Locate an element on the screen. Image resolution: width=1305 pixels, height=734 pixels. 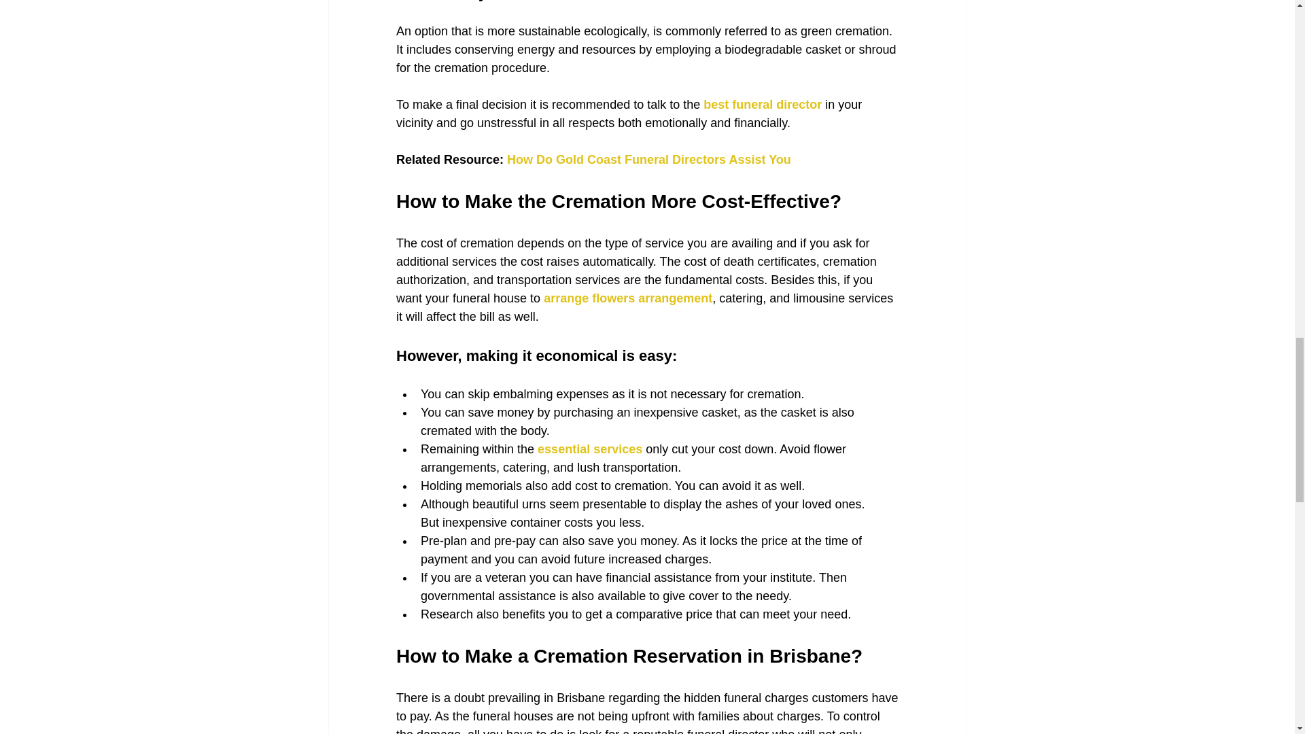
essential services is located at coordinates (590, 449).